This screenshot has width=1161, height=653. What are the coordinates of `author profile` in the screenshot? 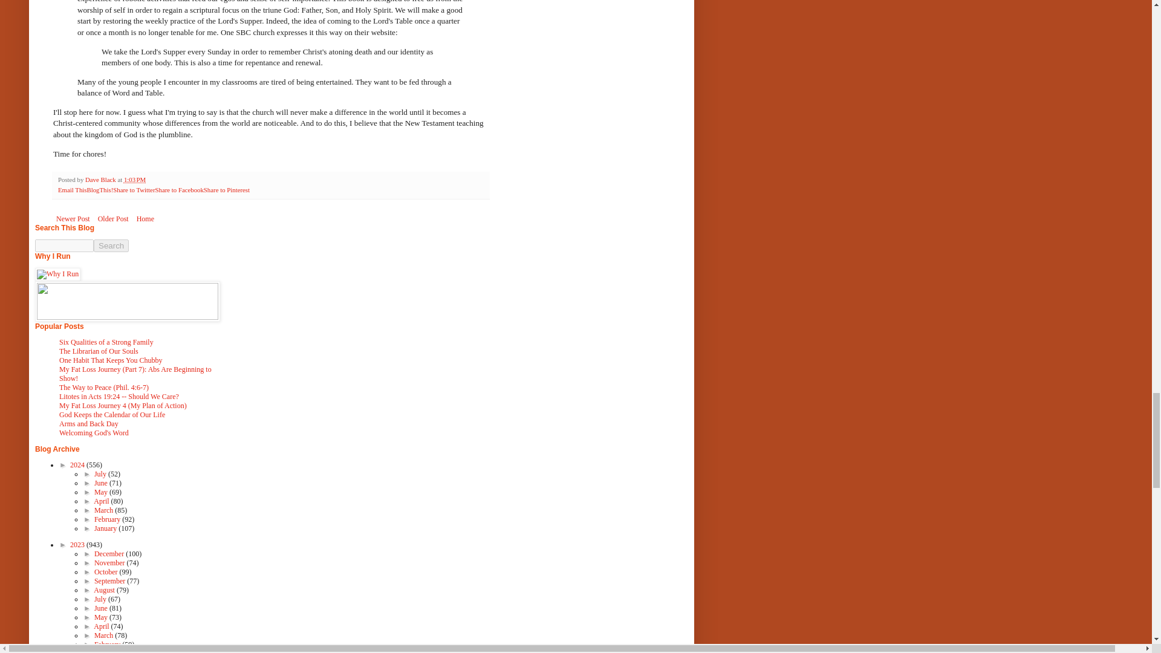 It's located at (100, 179).